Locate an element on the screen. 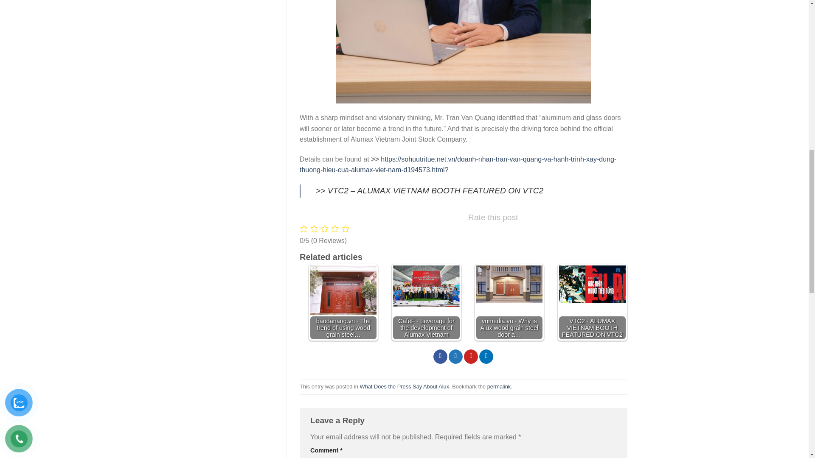  Share on LinkedIn is located at coordinates (486, 356).